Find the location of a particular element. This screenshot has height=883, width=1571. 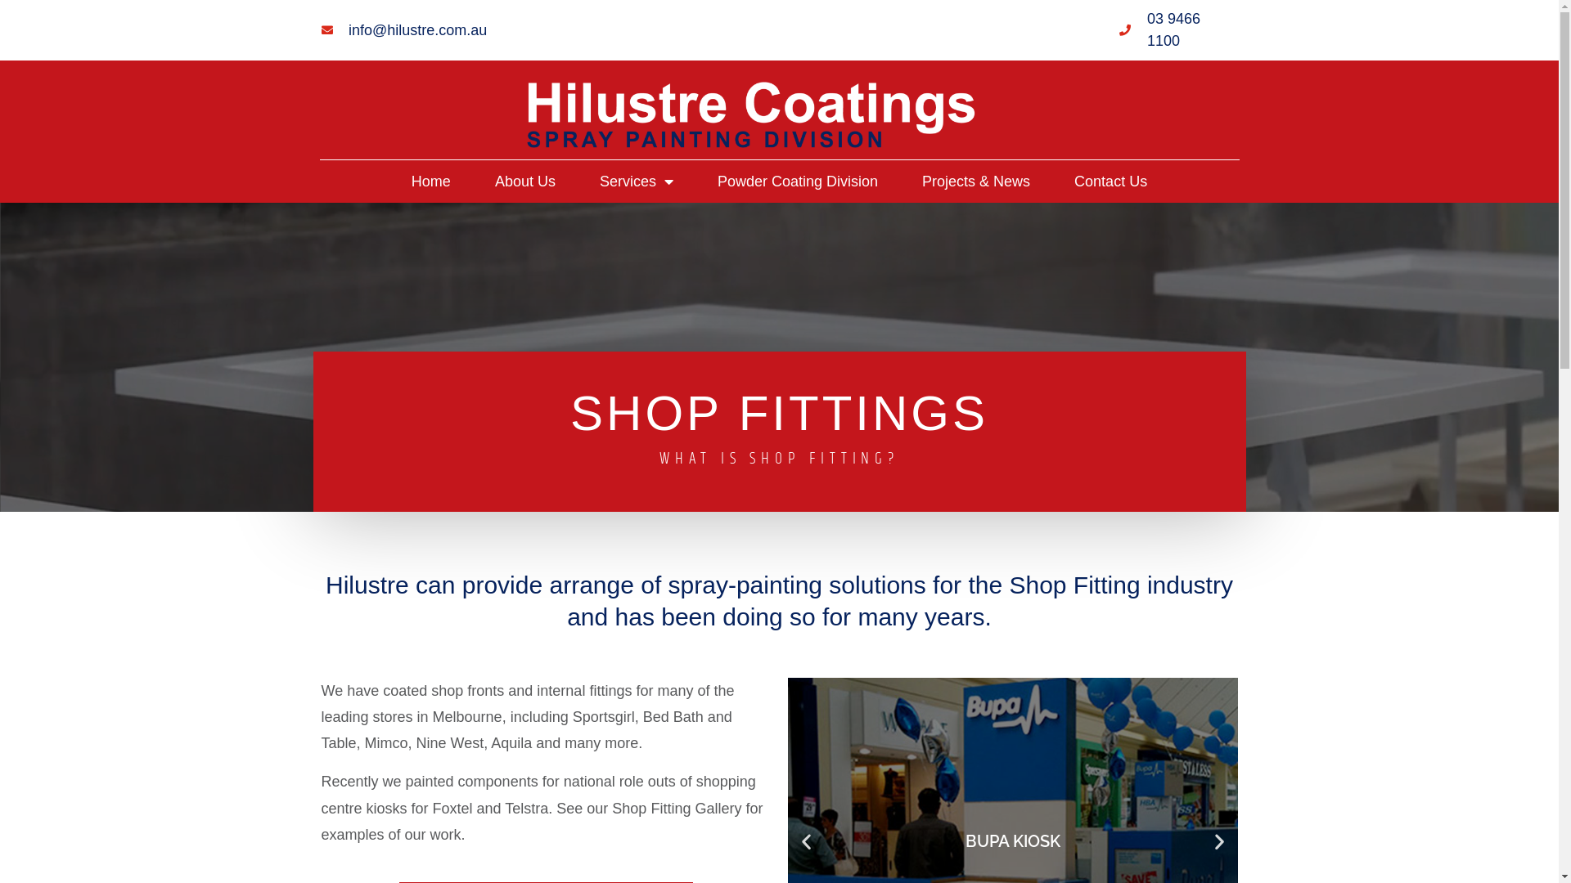

info@hilustre.com.au is located at coordinates (404, 31).